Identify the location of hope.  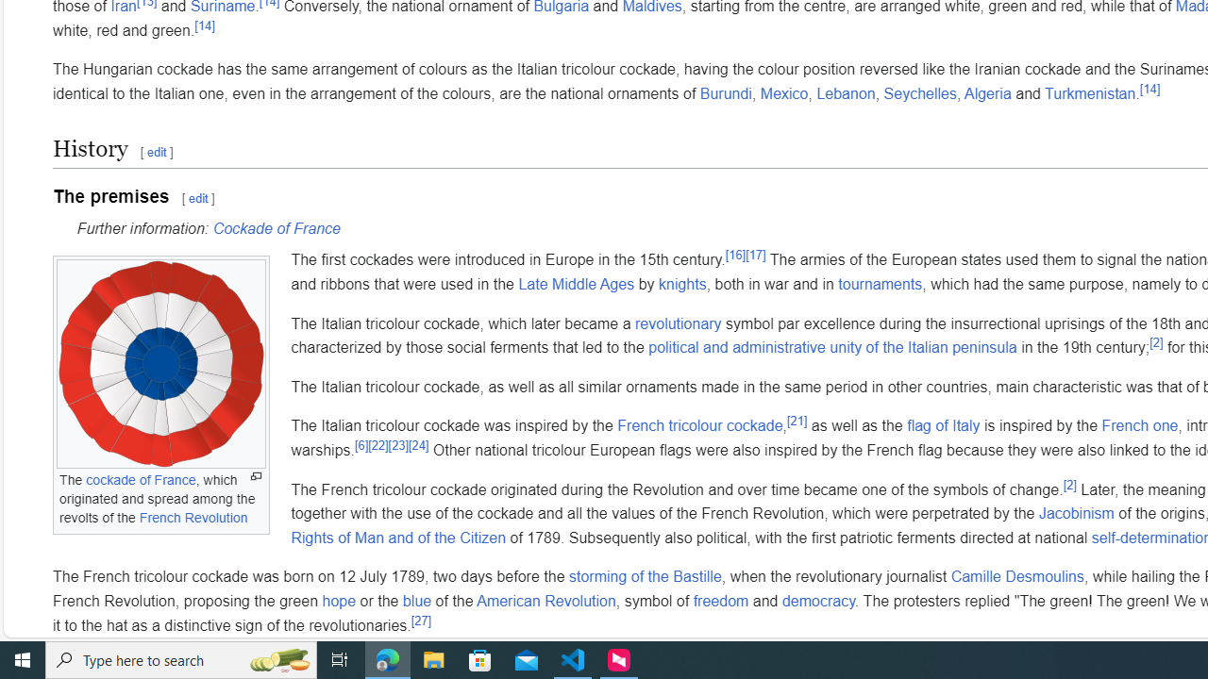
(338, 600).